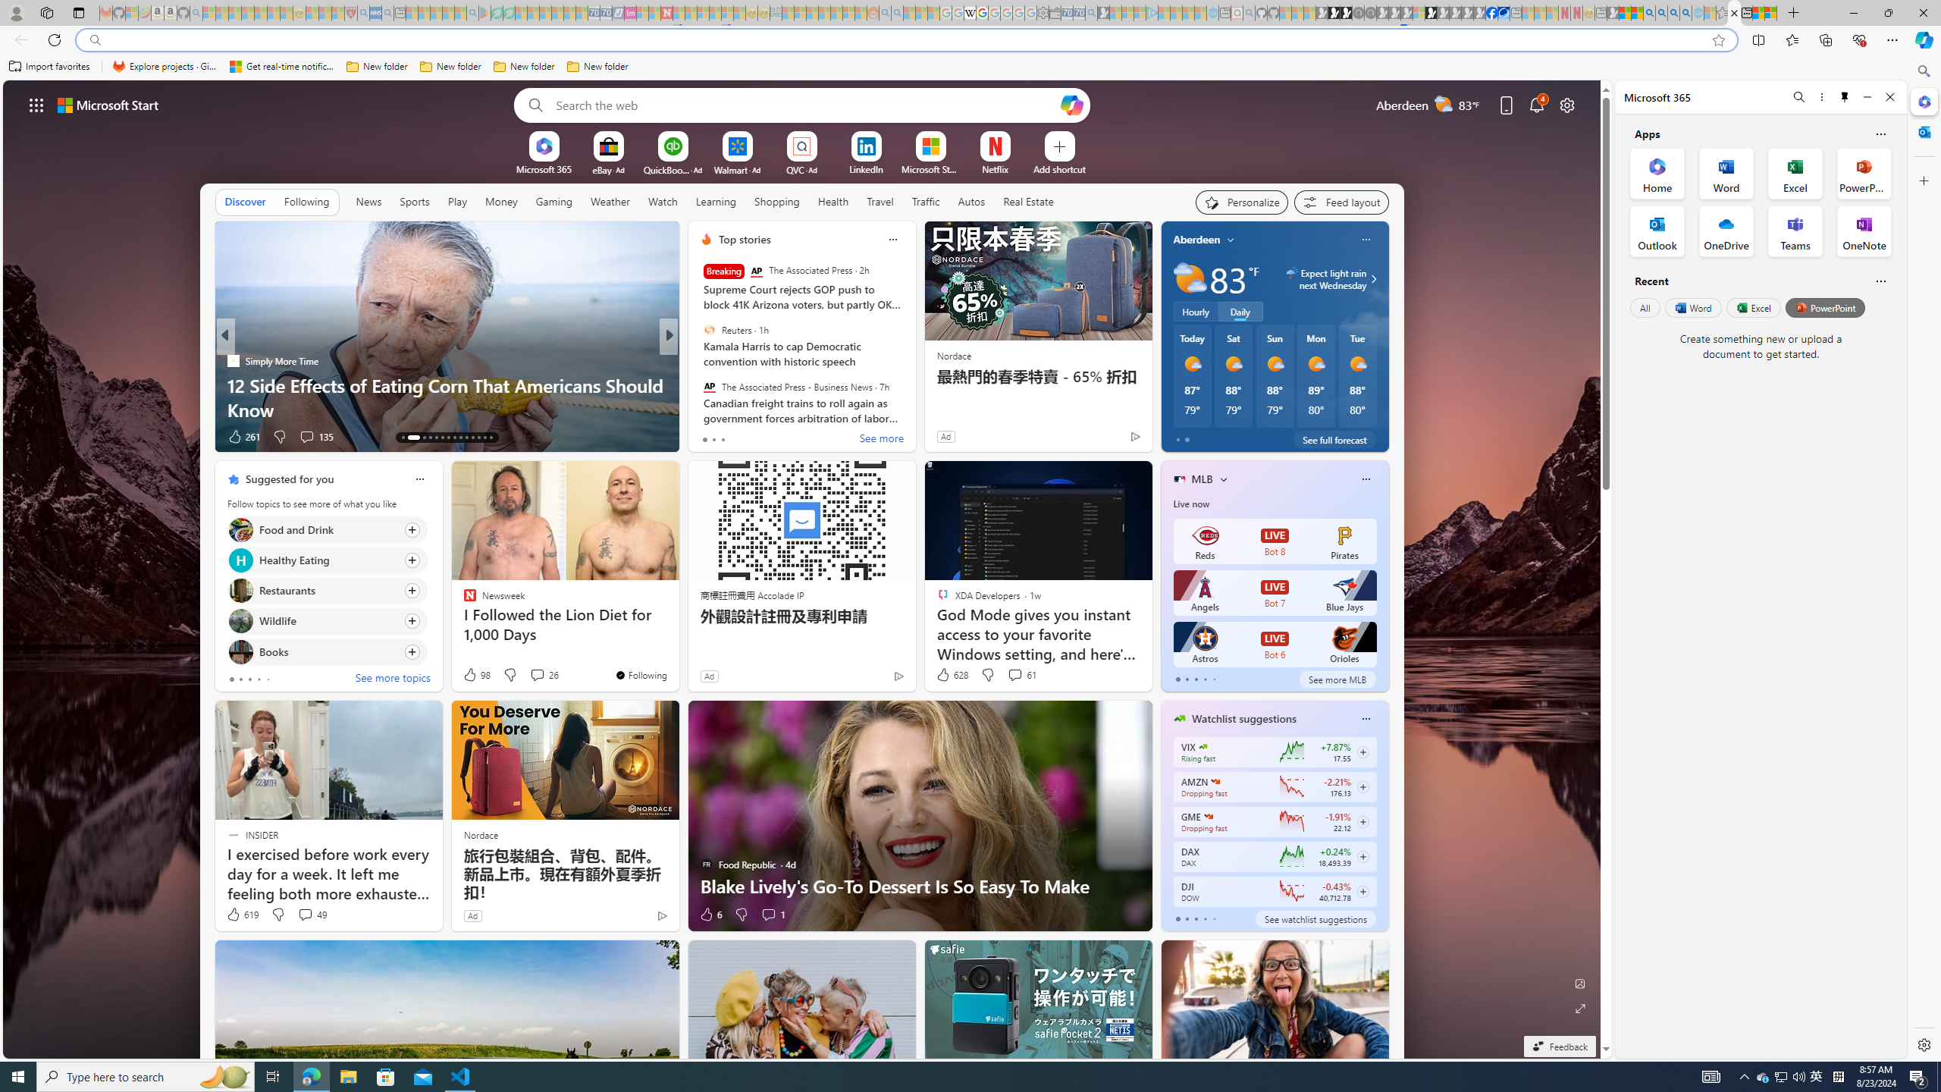 The width and height of the screenshot is (1941, 1092). What do you see at coordinates (707, 437) in the screenshot?
I see `2k Like` at bounding box center [707, 437].